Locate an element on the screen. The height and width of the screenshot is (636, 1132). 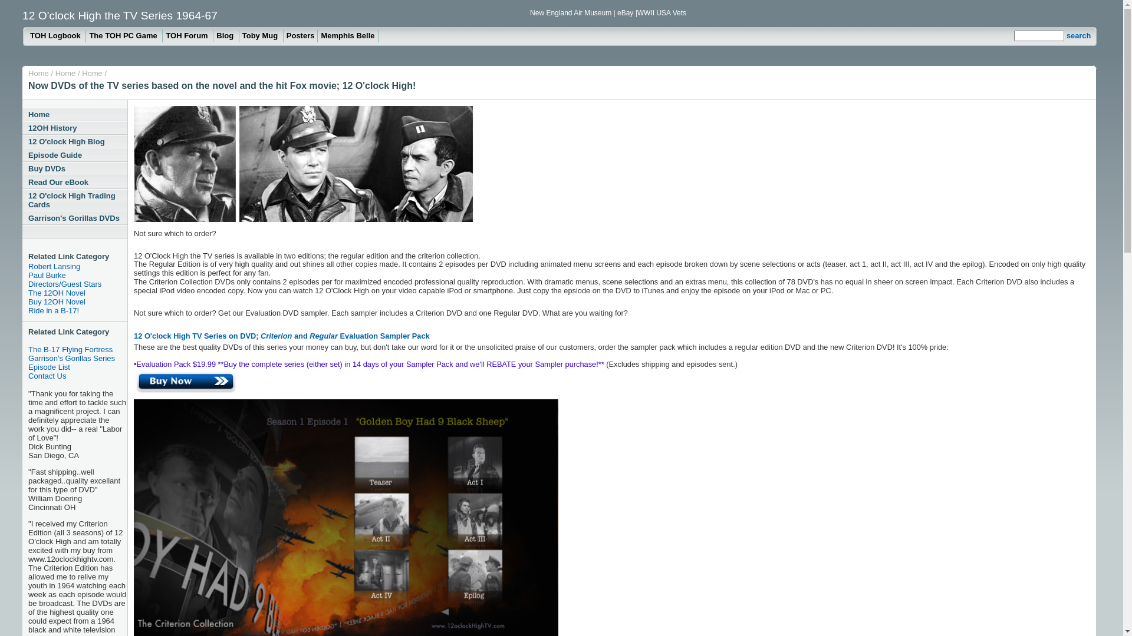
The TOH PC Game is located at coordinates (124, 37).